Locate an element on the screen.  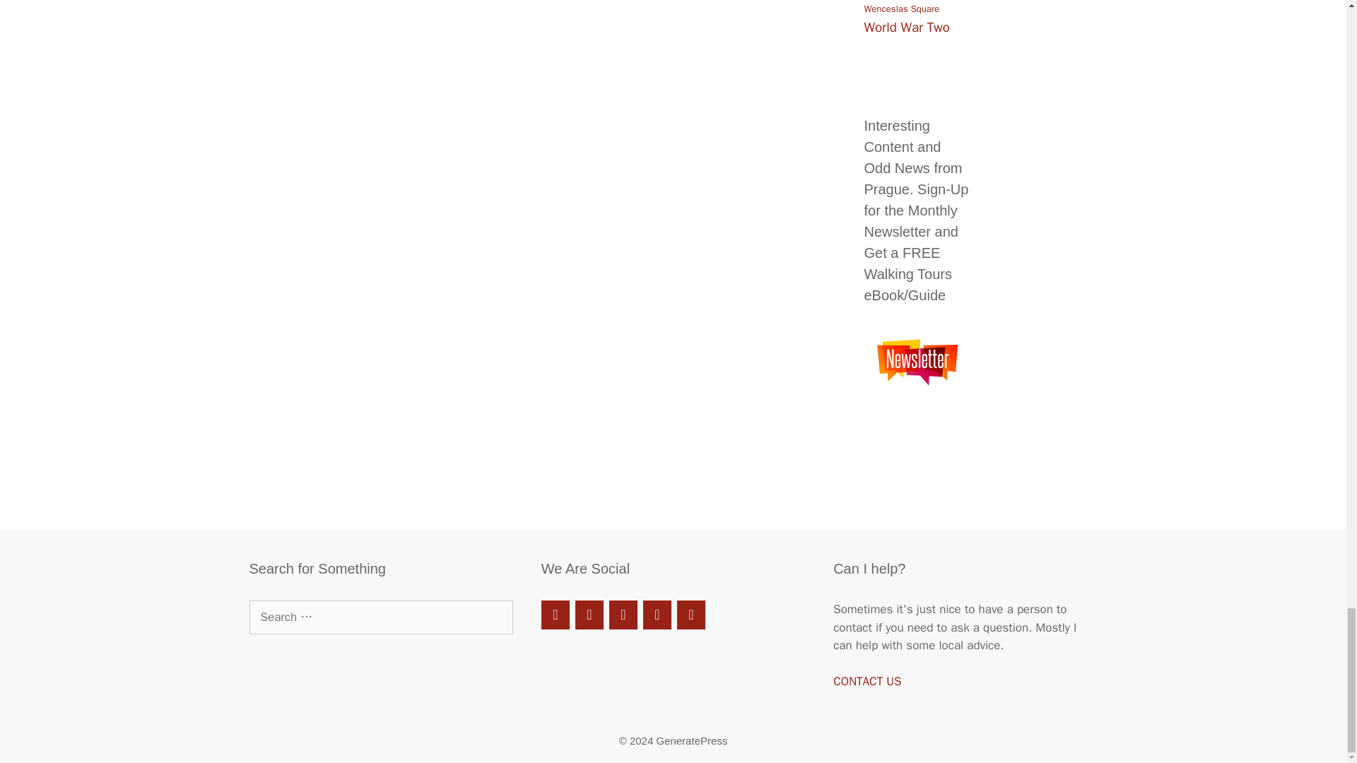
YouTube is located at coordinates (657, 615).